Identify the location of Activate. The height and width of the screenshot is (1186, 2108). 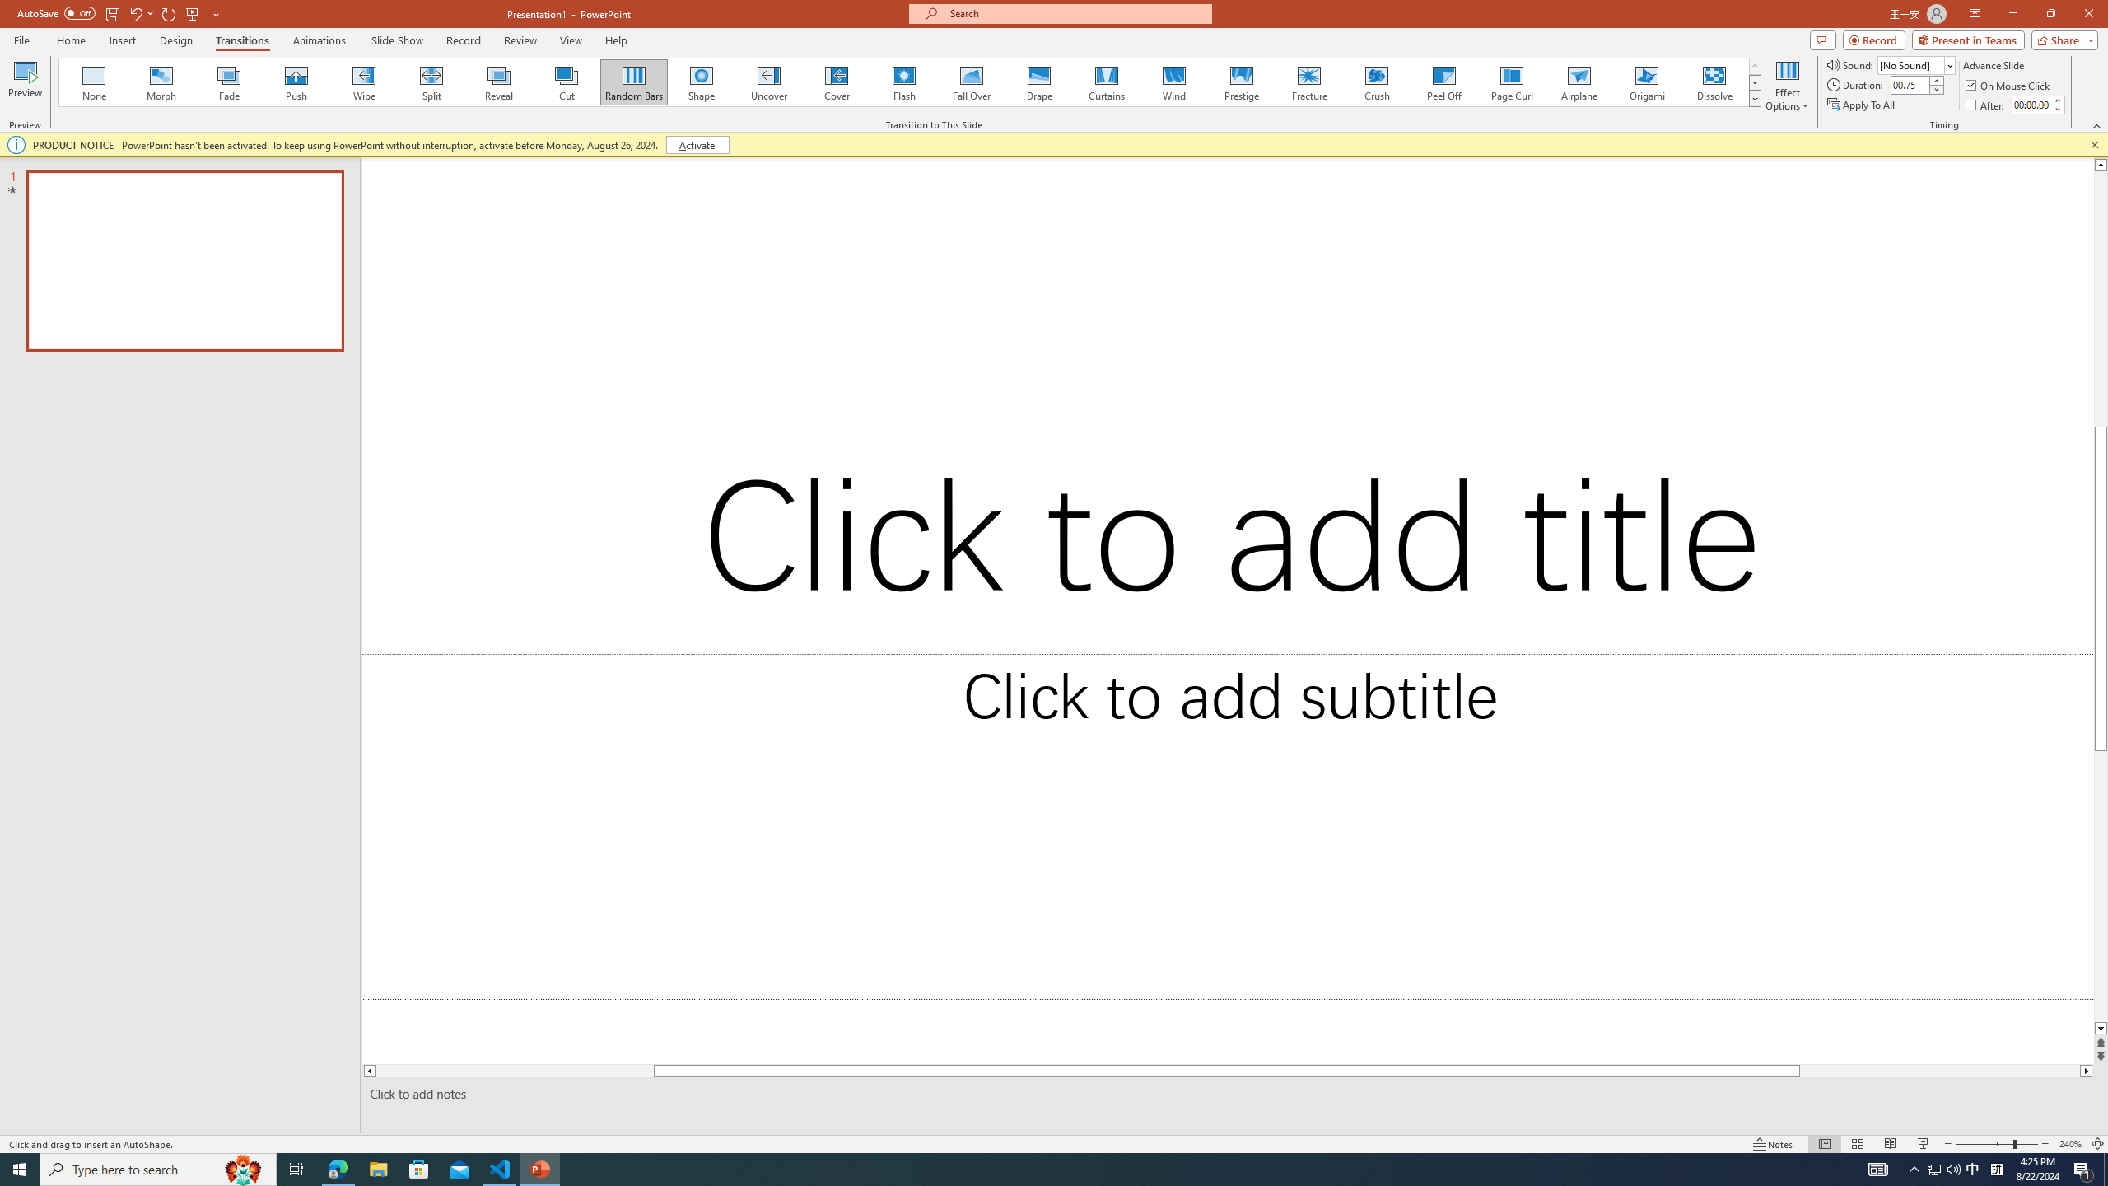
(697, 145).